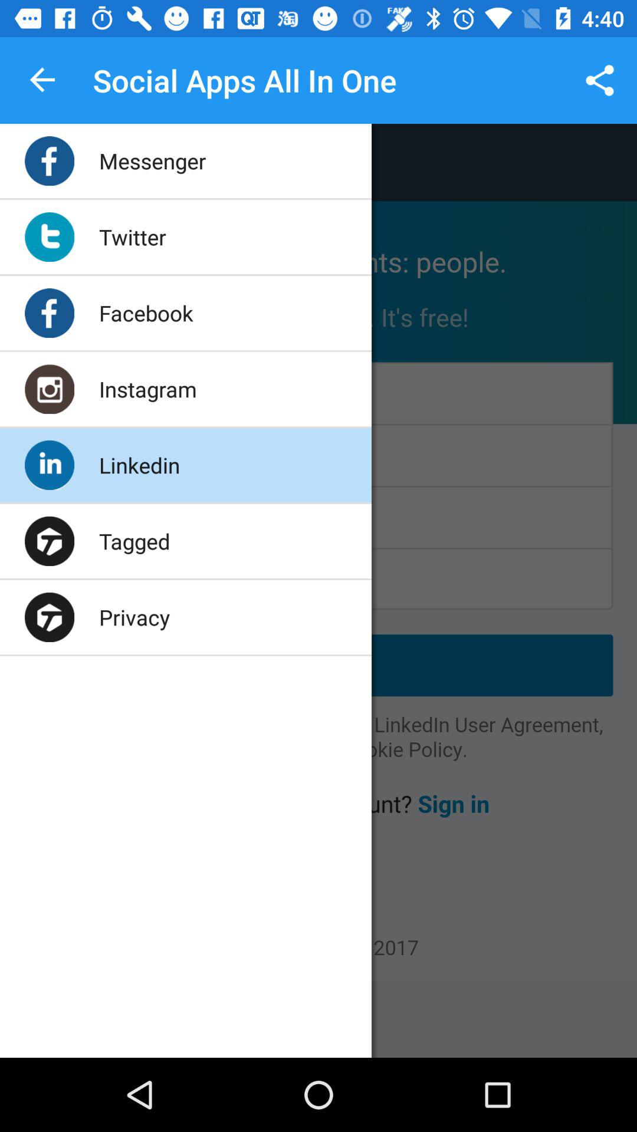 The height and width of the screenshot is (1132, 637). I want to click on select item at the top right corner, so click(599, 80).